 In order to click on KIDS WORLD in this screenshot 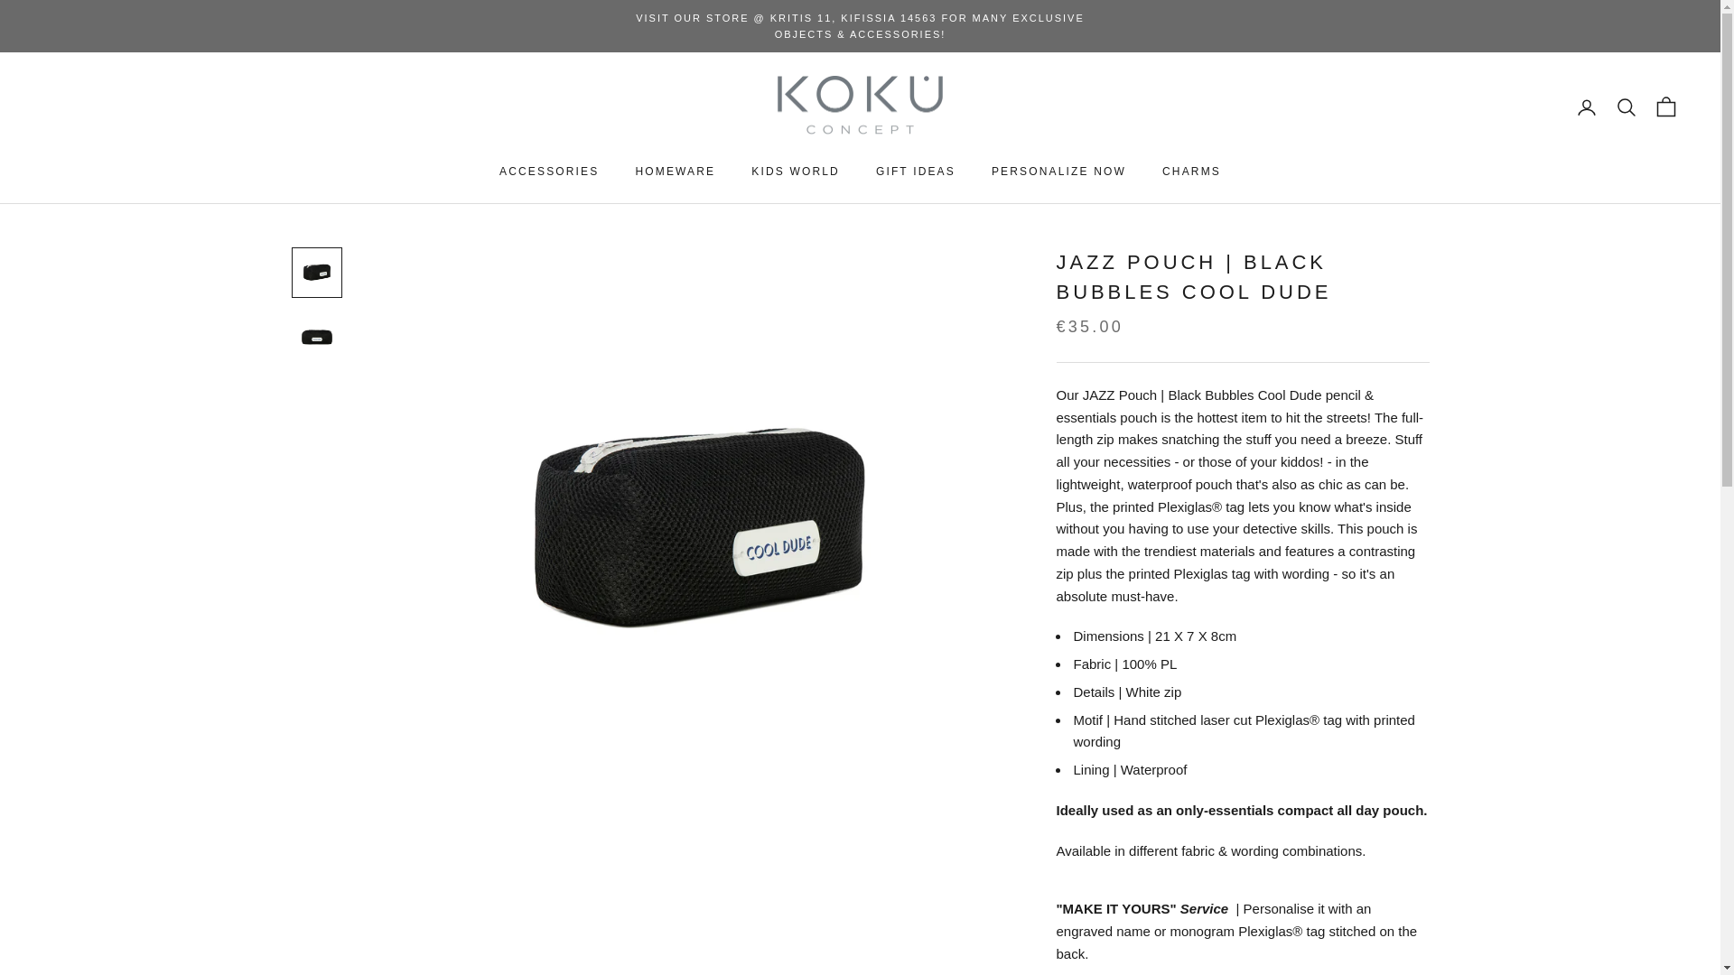, I will do `click(795, 172)`.